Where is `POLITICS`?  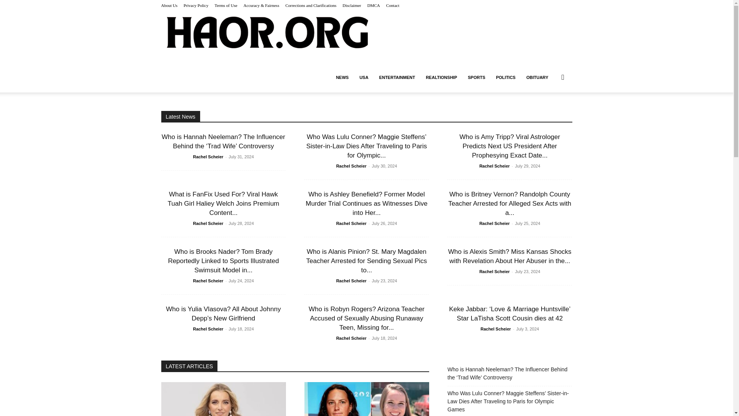 POLITICS is located at coordinates (506, 77).